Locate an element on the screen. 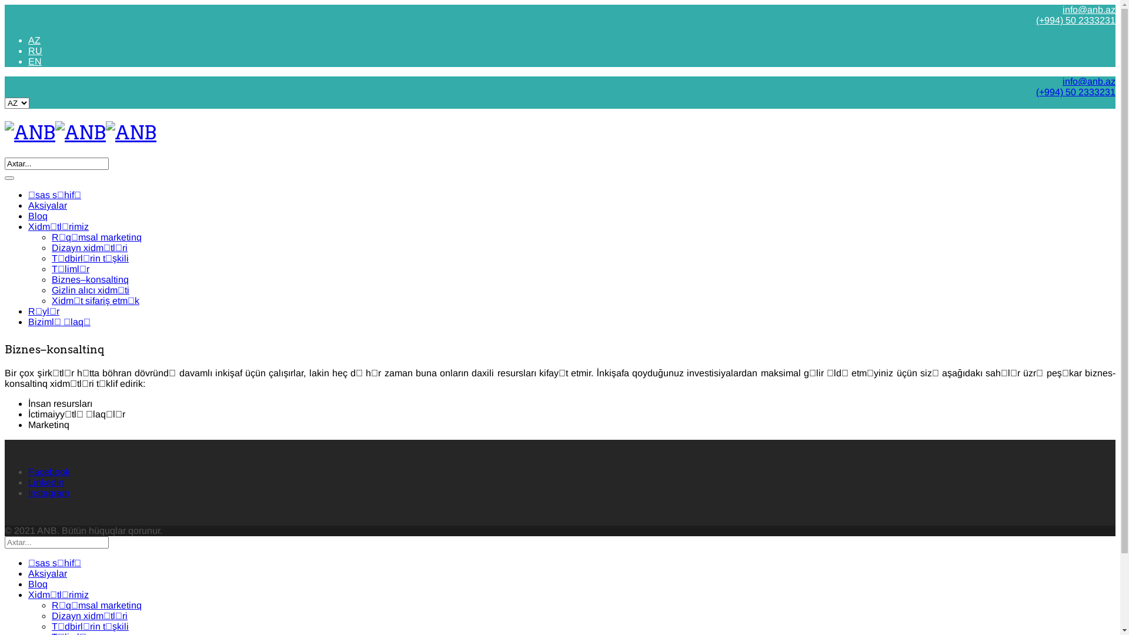 The height and width of the screenshot is (635, 1129). Facebook is located at coordinates (49, 472).